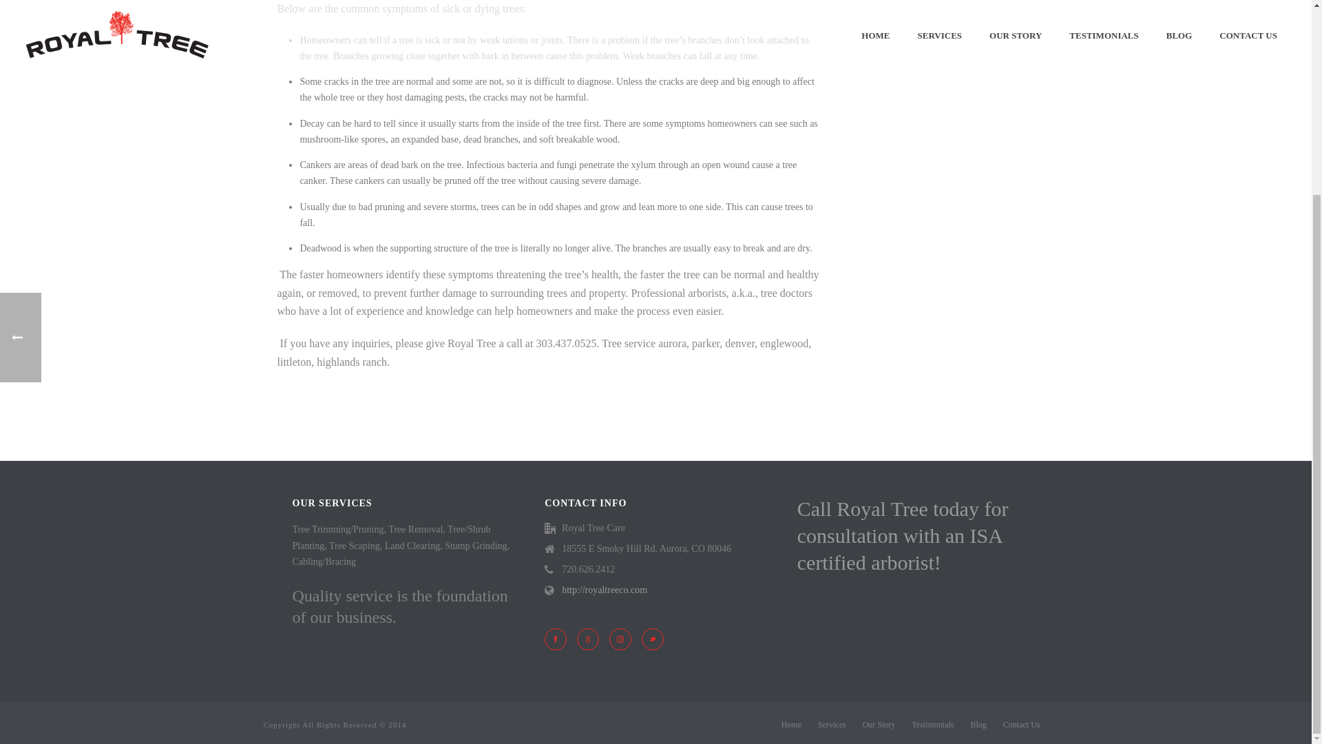 Image resolution: width=1322 pixels, height=744 pixels. I want to click on Follow Us on instagram, so click(620, 639).